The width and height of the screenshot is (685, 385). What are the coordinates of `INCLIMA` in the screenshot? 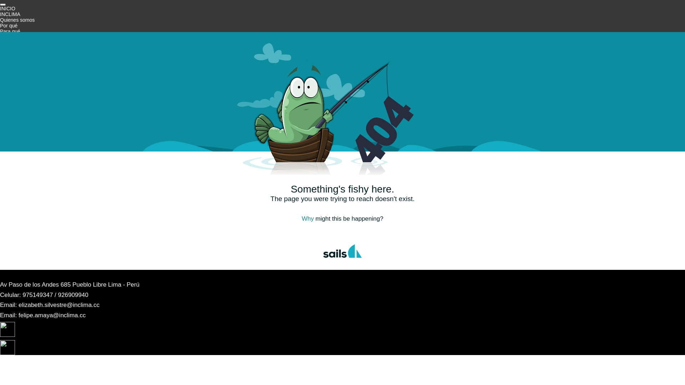 It's located at (10, 14).